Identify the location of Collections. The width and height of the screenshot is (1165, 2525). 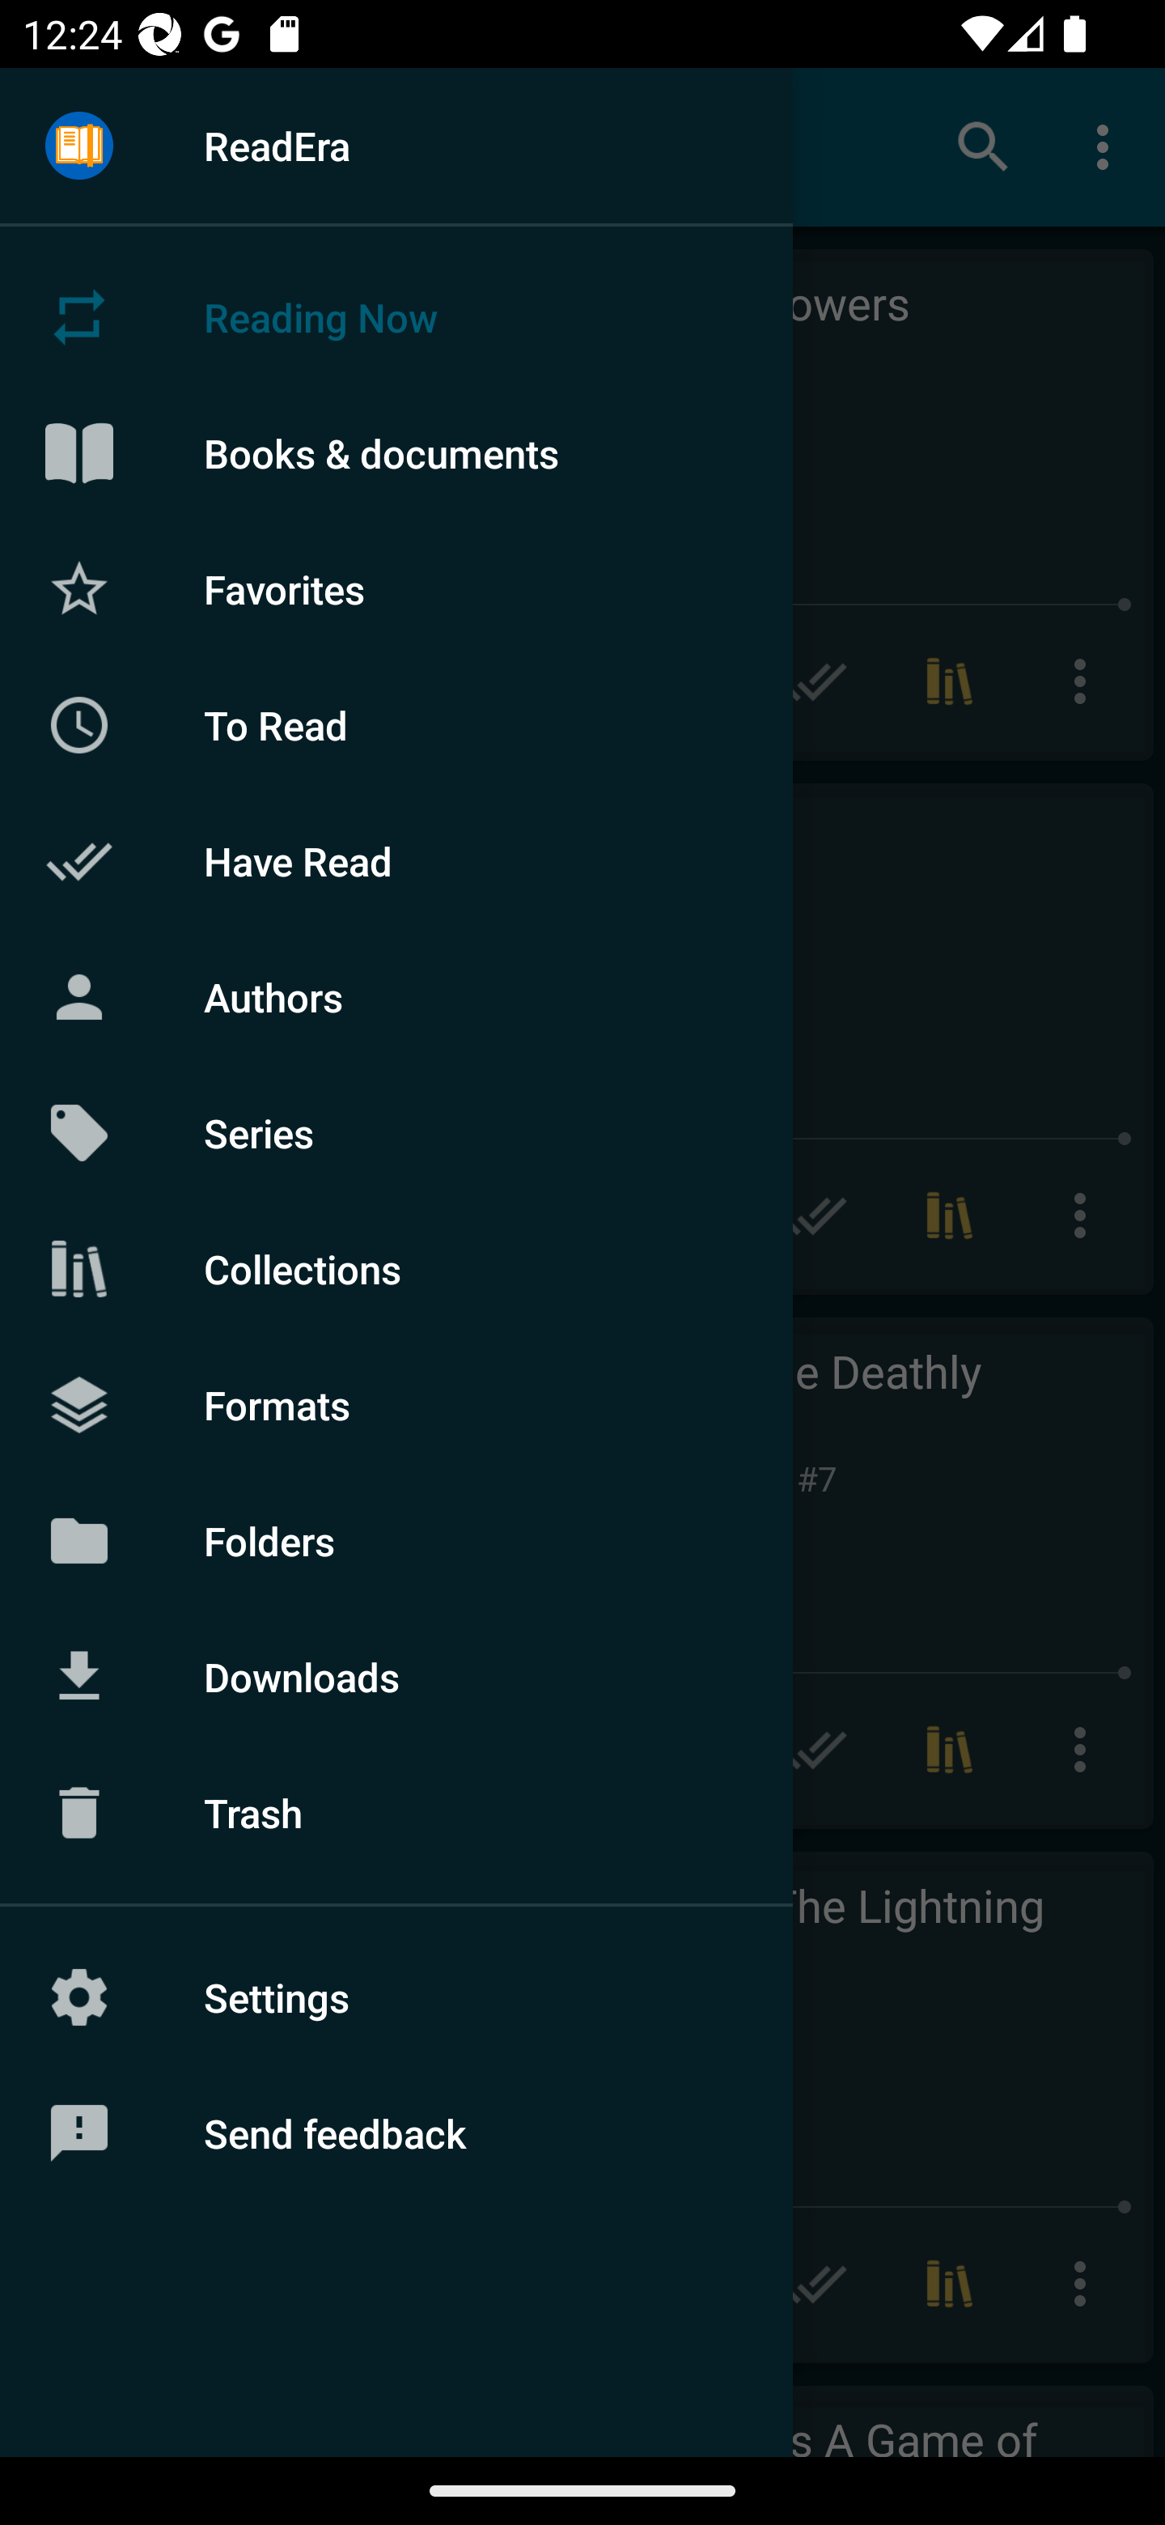
(396, 1269).